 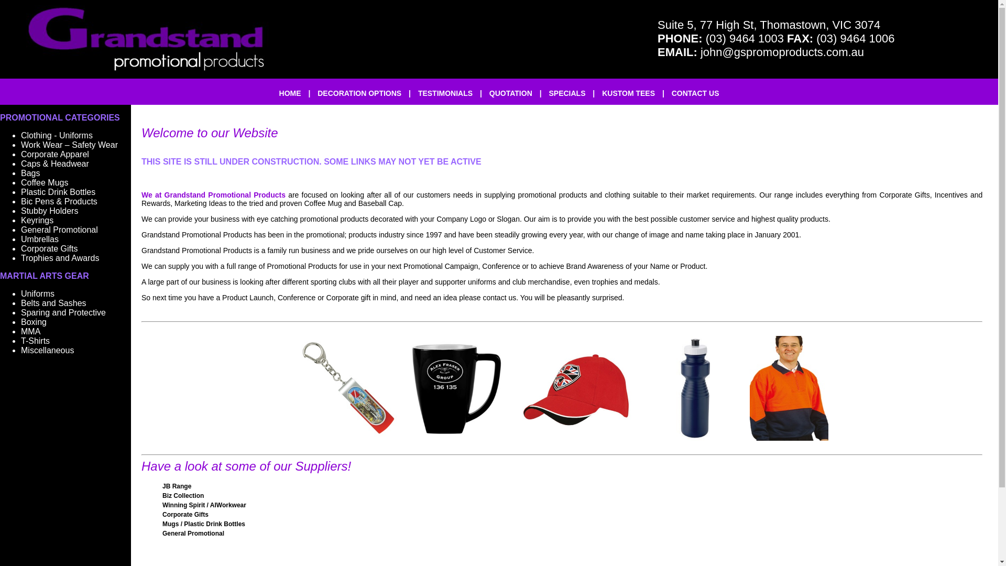 What do you see at coordinates (63, 312) in the screenshot?
I see `Sparing and Protective` at bounding box center [63, 312].